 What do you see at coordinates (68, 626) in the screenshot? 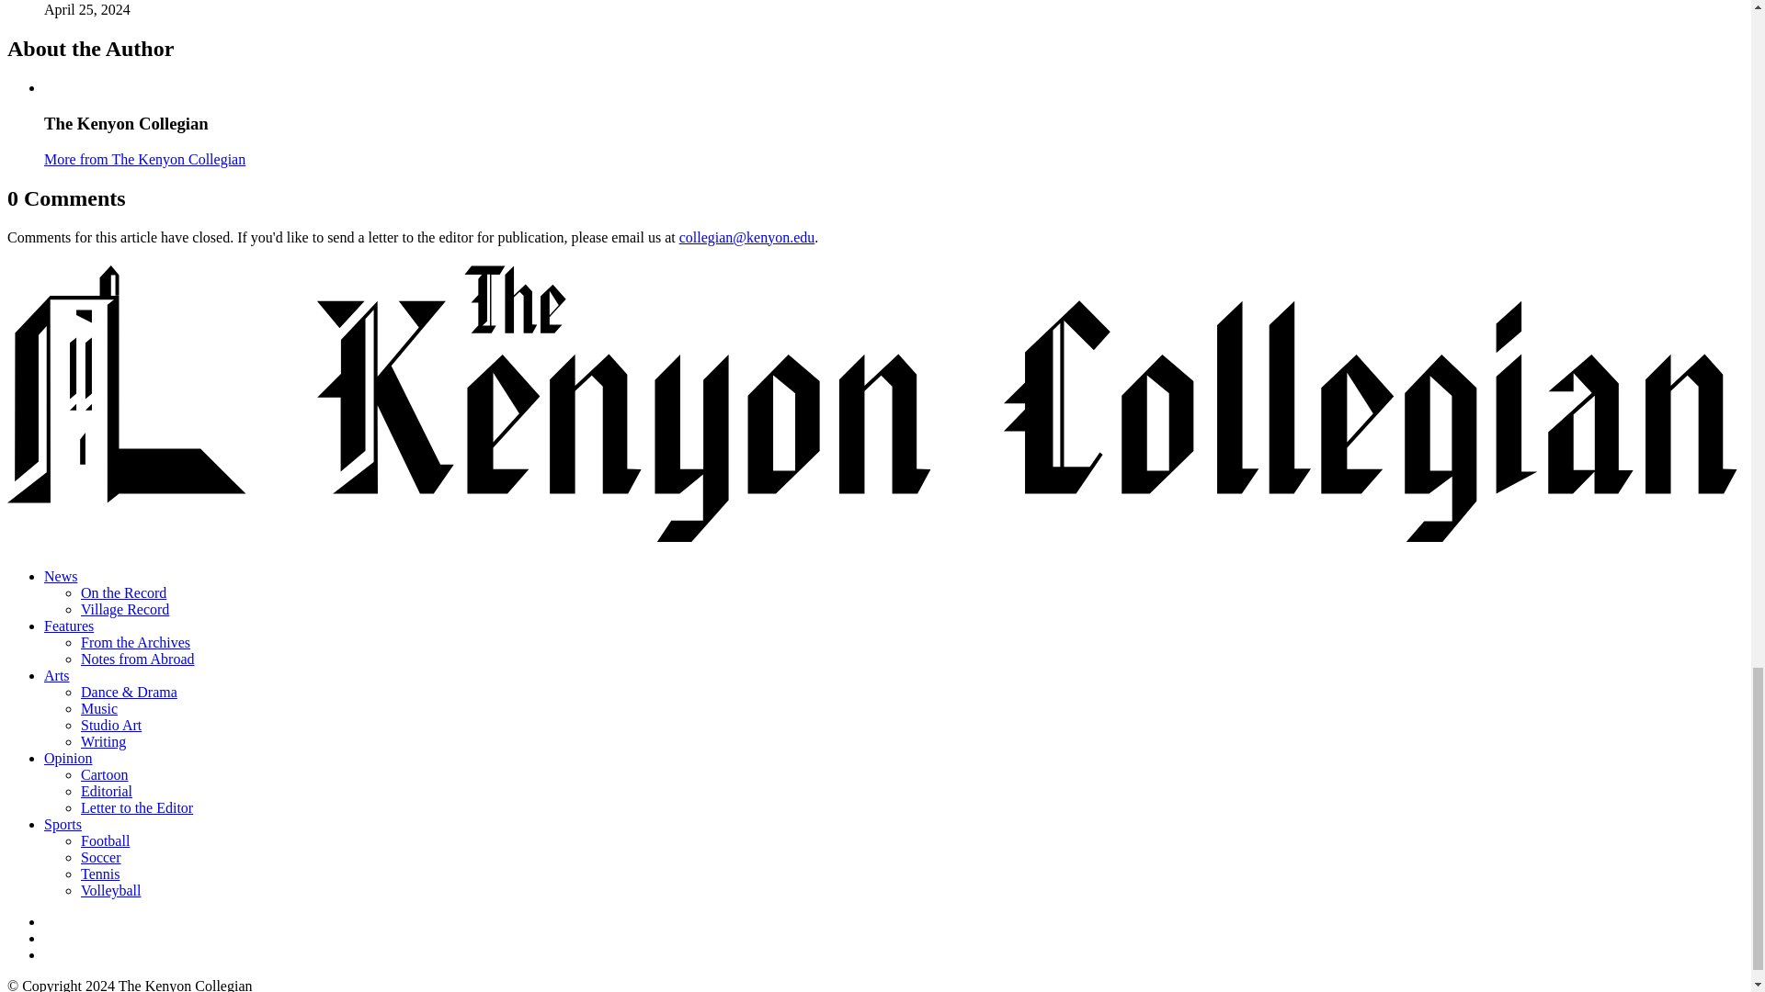
I see `Features` at bounding box center [68, 626].